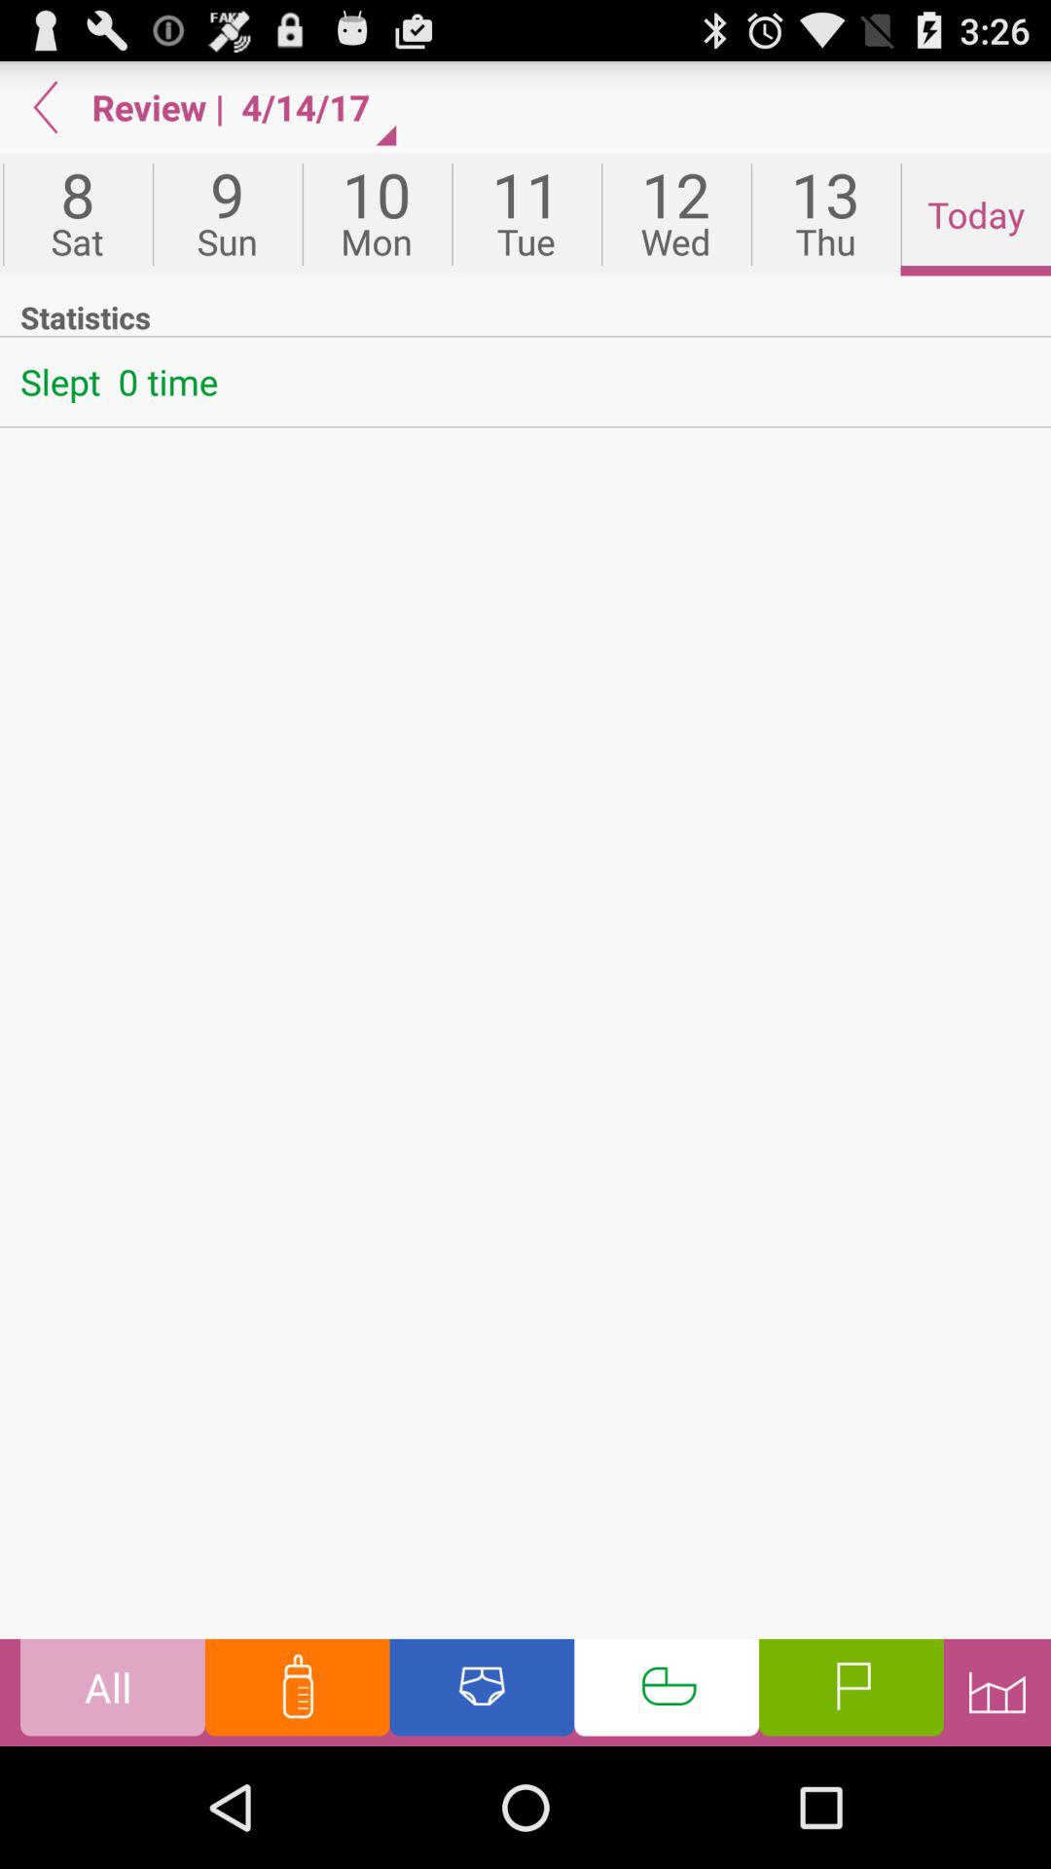 The width and height of the screenshot is (1051, 1869). What do you see at coordinates (675, 214) in the screenshot?
I see `tap app above the statistics app` at bounding box center [675, 214].